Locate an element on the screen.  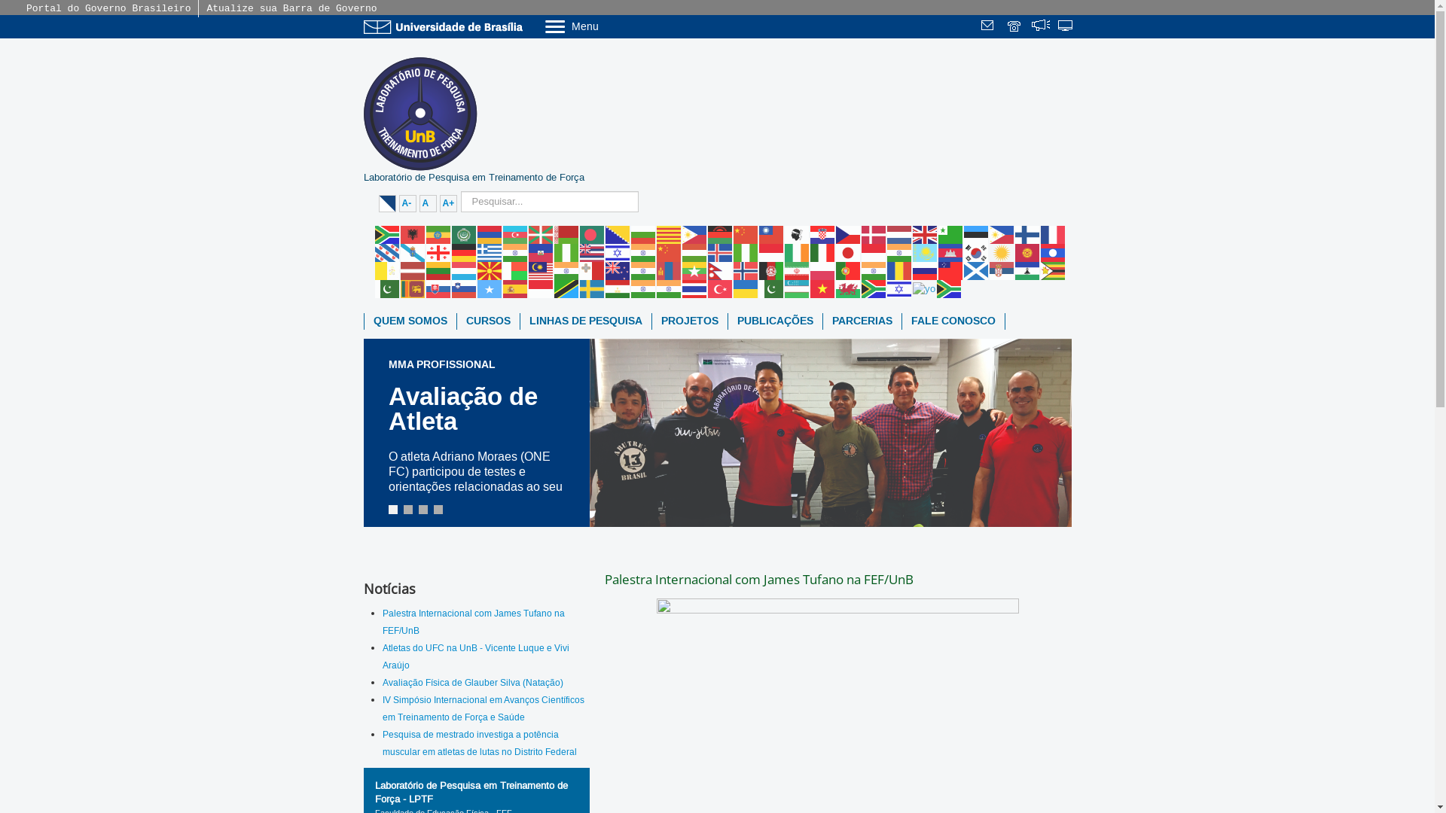
Urdu is located at coordinates (772, 288).